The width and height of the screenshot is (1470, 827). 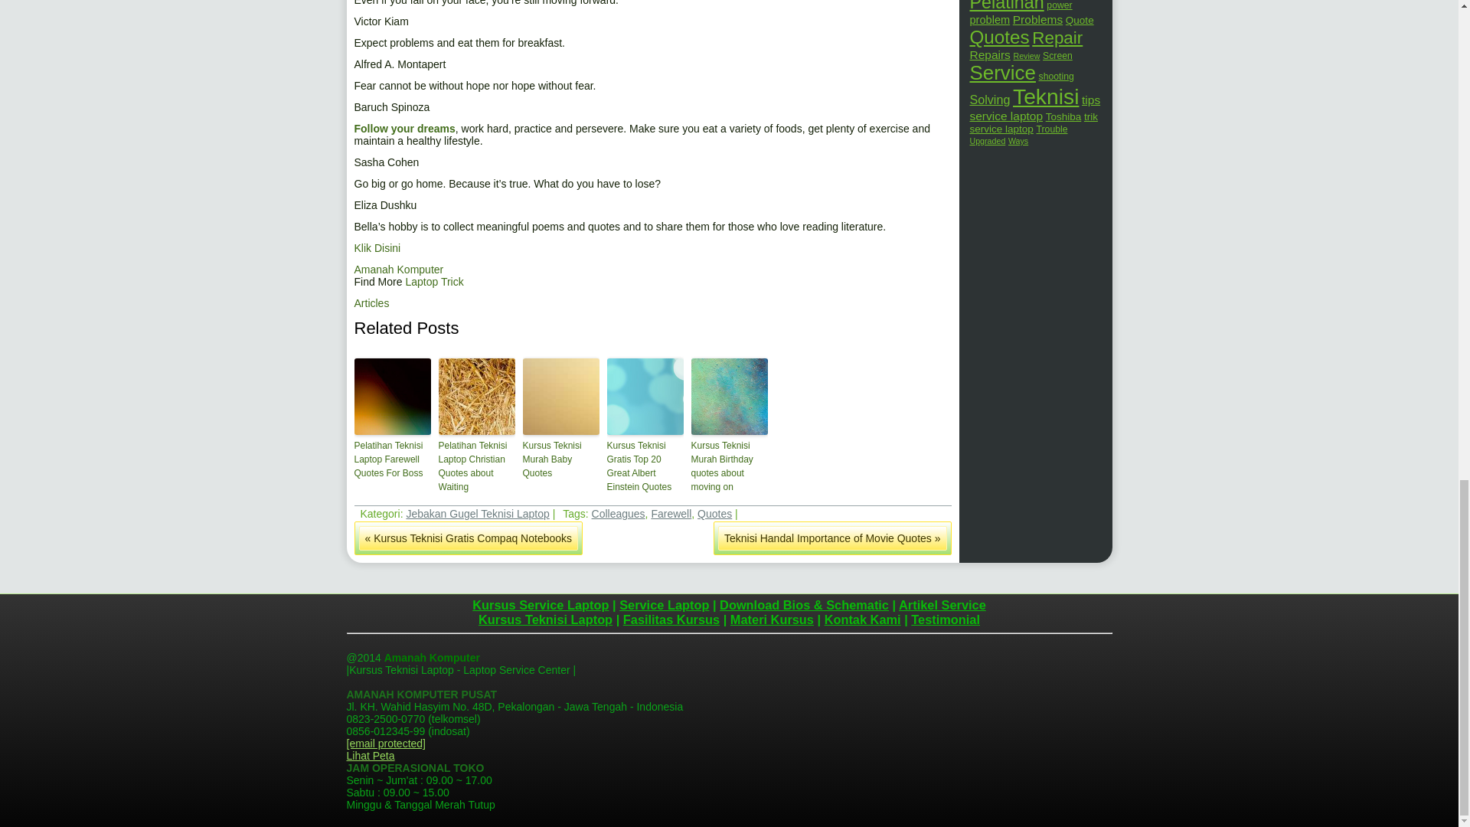 What do you see at coordinates (404, 129) in the screenshot?
I see `farewell colleagues ` at bounding box center [404, 129].